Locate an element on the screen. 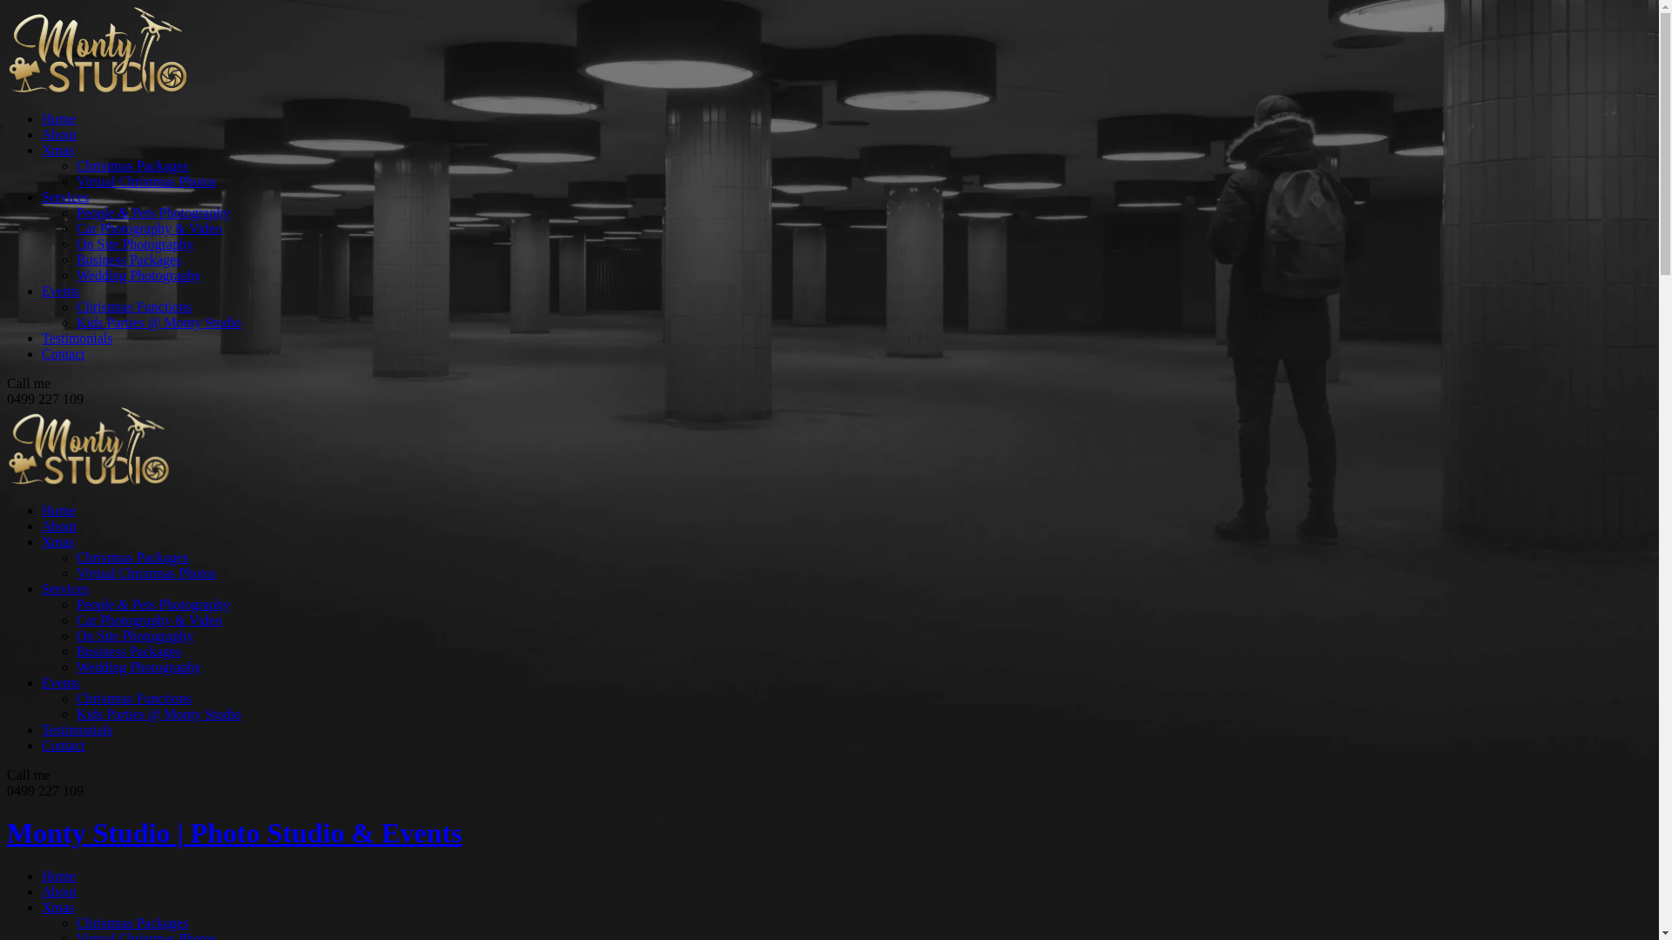 This screenshot has width=1672, height=940. Christmas Functions is located at coordinates (134, 698).